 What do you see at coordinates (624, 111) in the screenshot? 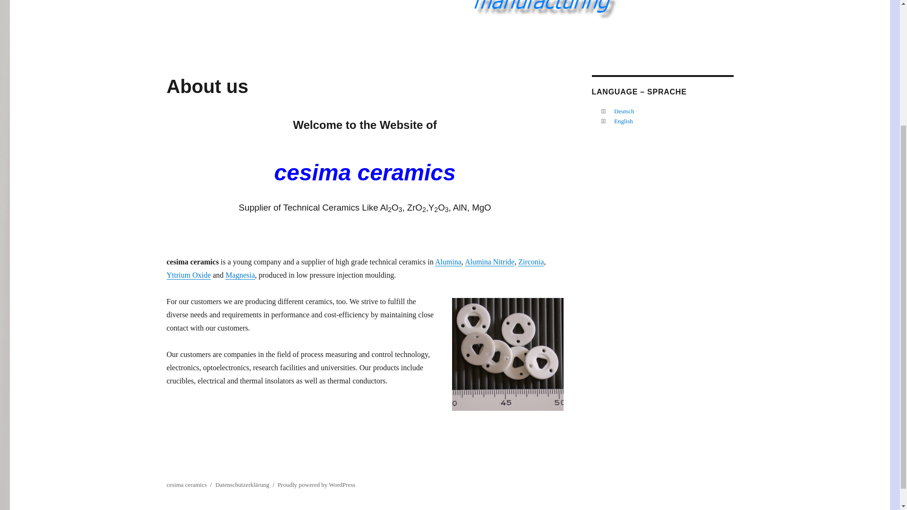
I see `Deutsch` at bounding box center [624, 111].